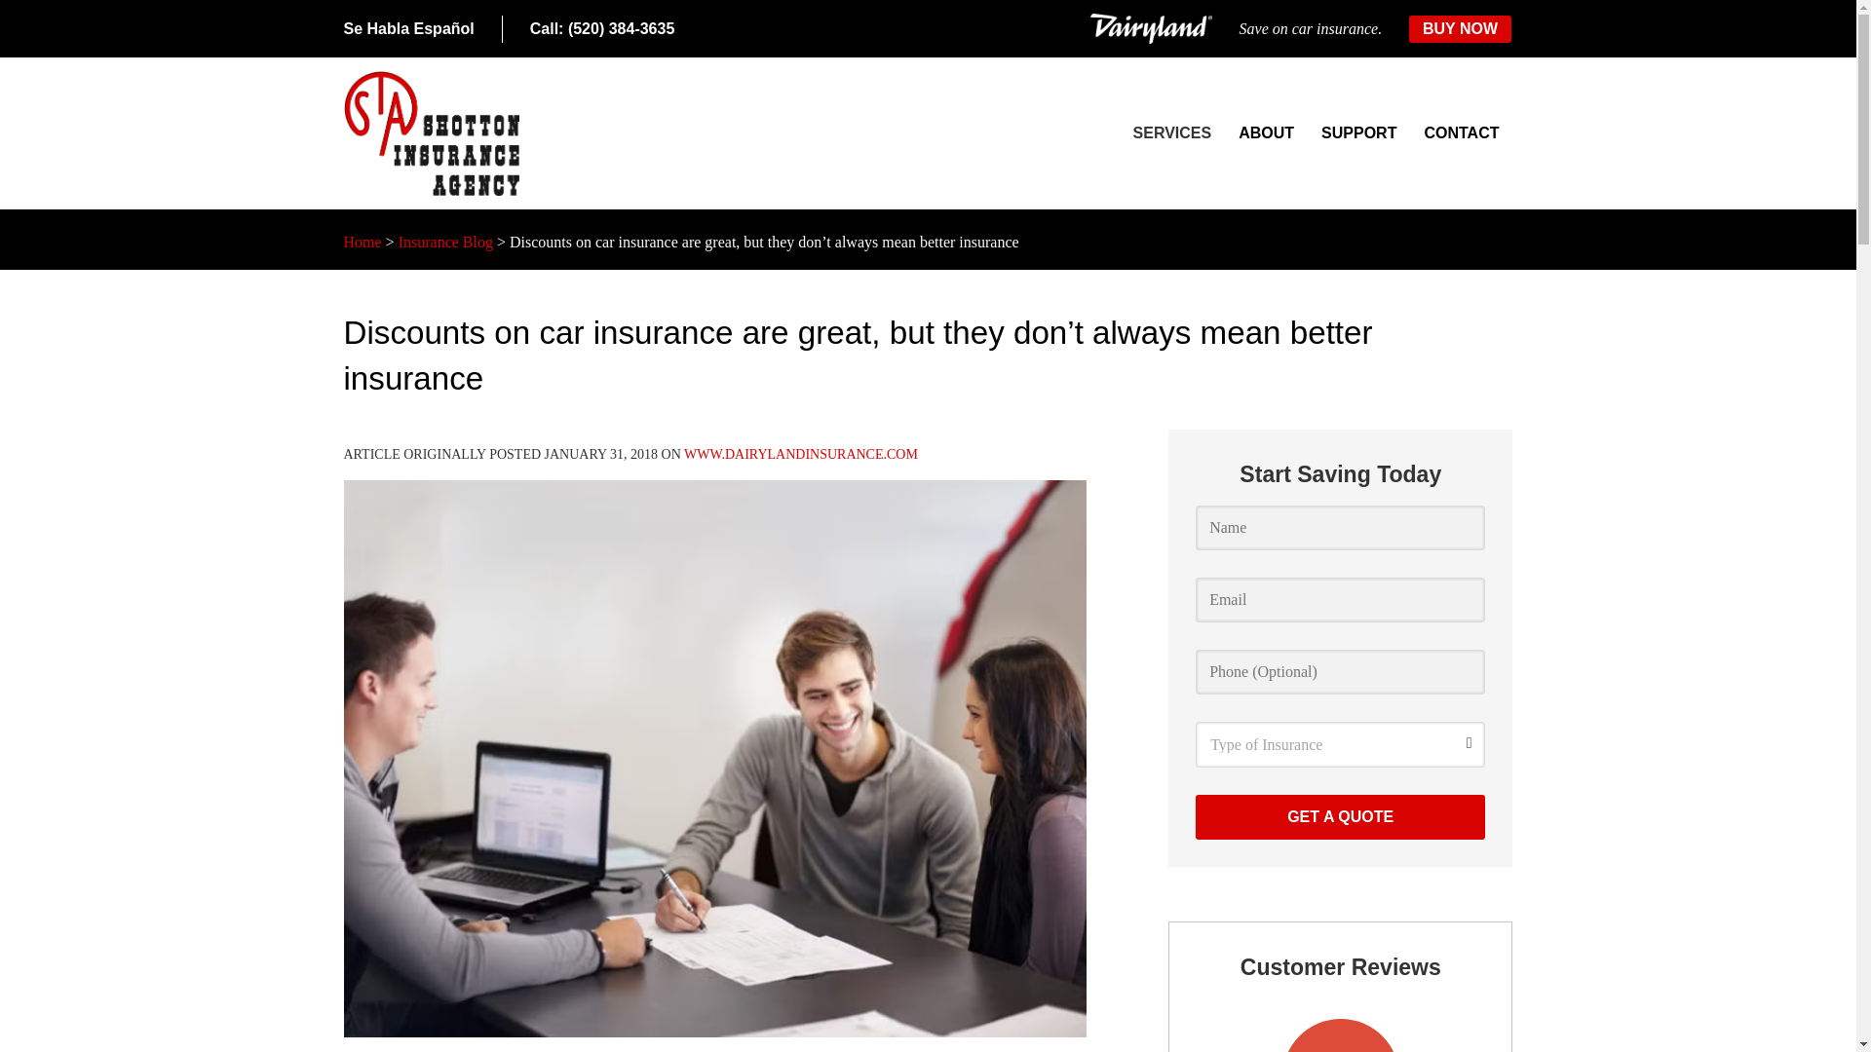 This screenshot has width=1871, height=1052. I want to click on Insurance Blog, so click(445, 242).